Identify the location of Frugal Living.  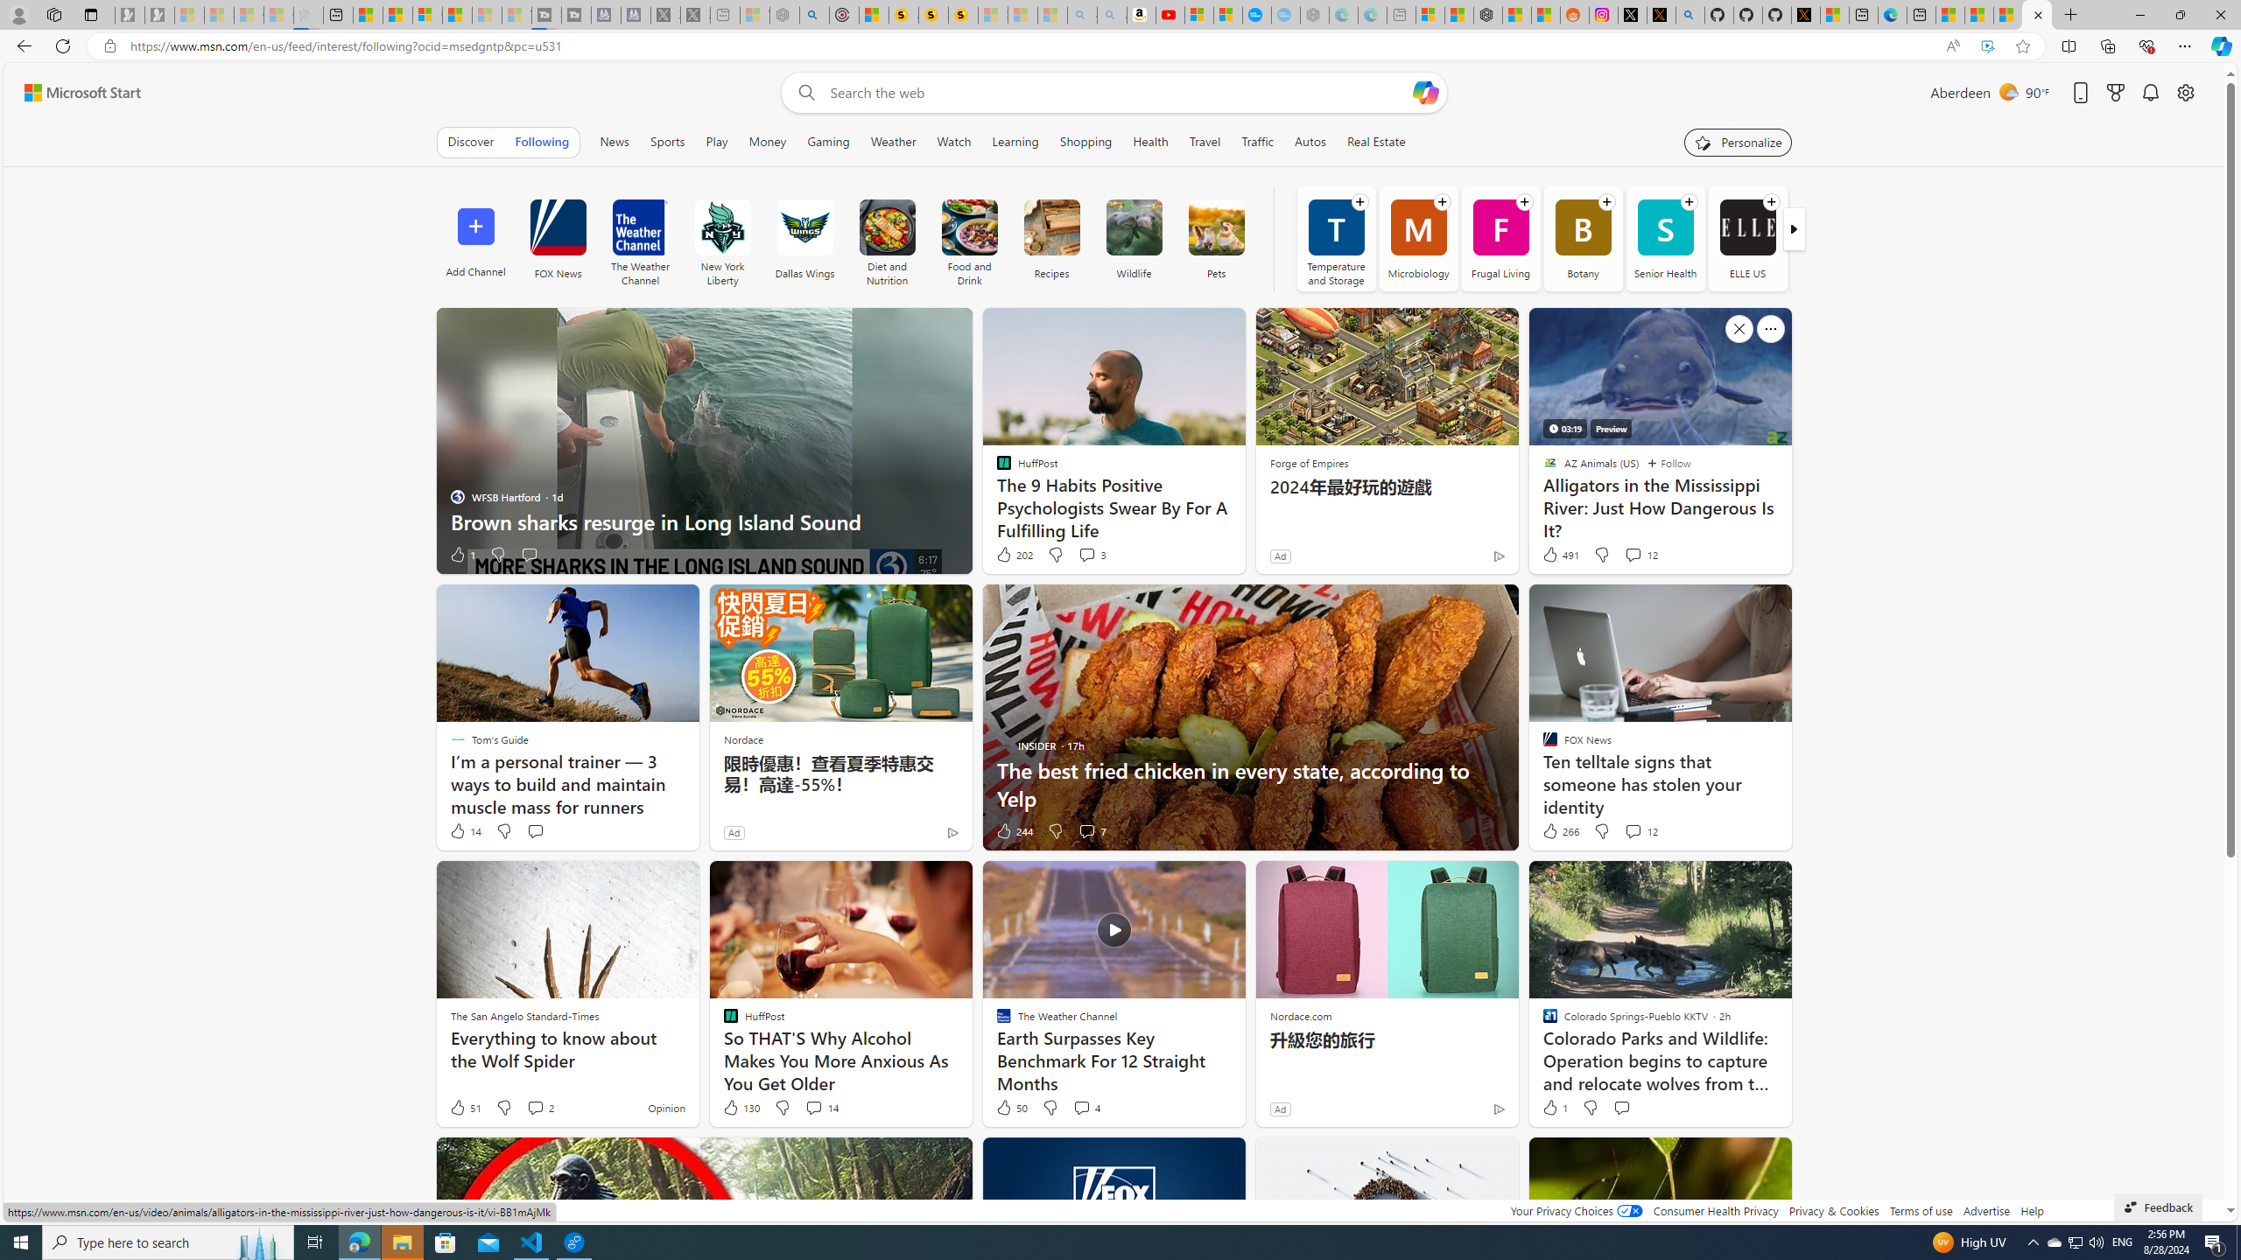
(1501, 238).